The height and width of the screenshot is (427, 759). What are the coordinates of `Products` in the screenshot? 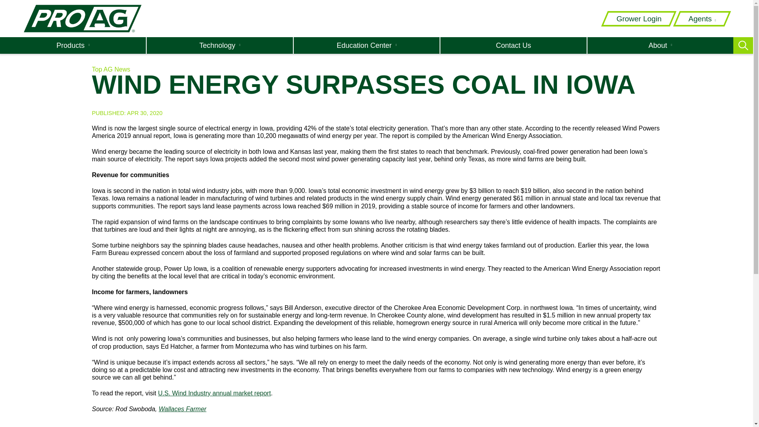 It's located at (73, 45).